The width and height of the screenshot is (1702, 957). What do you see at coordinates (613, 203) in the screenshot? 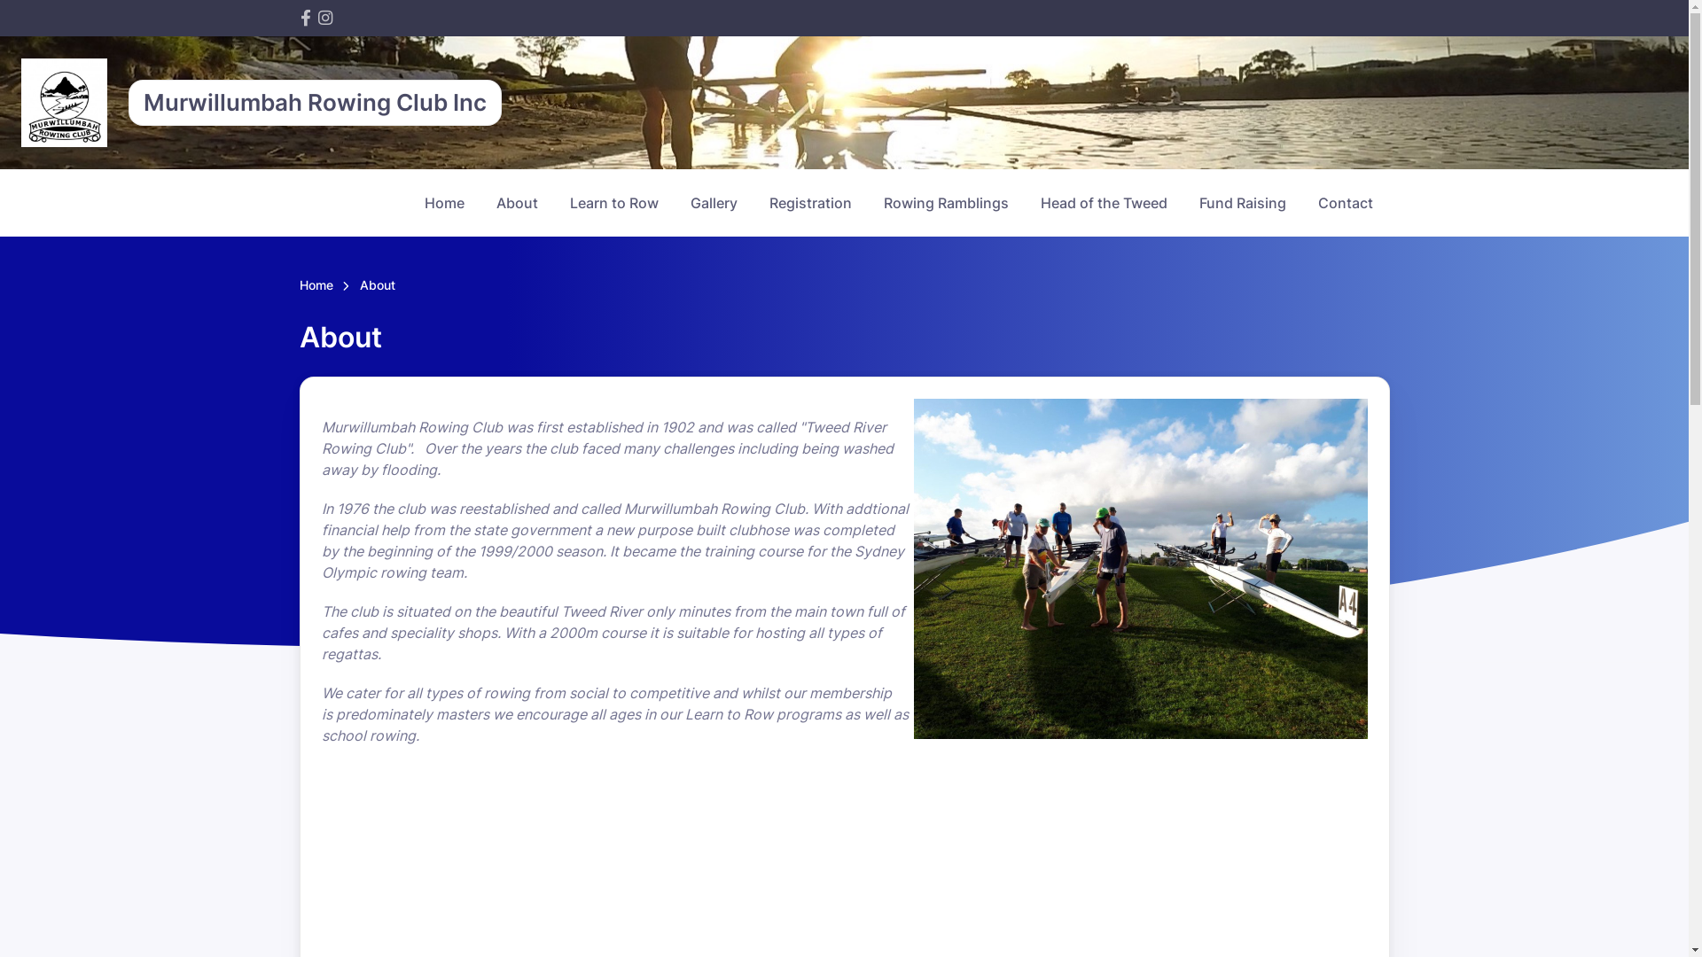
I see `Learn to Row` at bounding box center [613, 203].